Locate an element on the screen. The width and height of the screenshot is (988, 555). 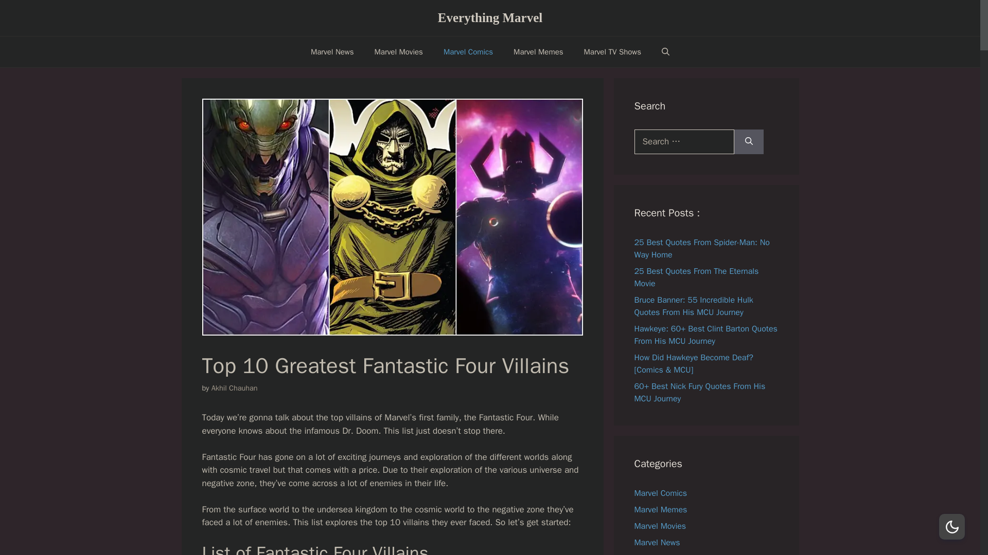
Akhil Chauhan is located at coordinates (235, 387).